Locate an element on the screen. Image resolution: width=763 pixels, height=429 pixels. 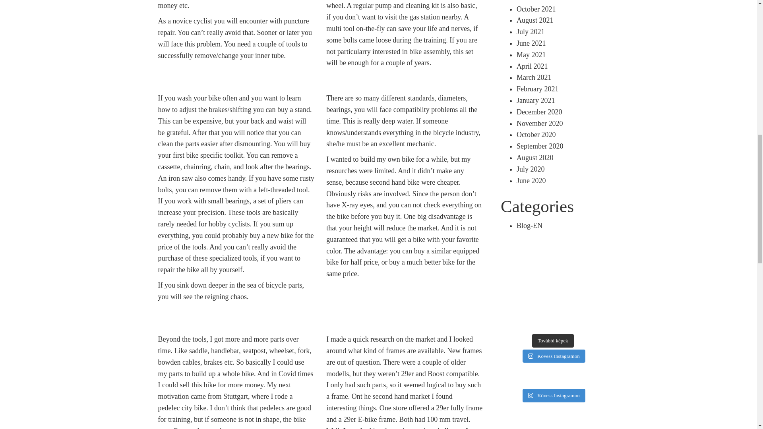
June 2021 is located at coordinates (531, 43).